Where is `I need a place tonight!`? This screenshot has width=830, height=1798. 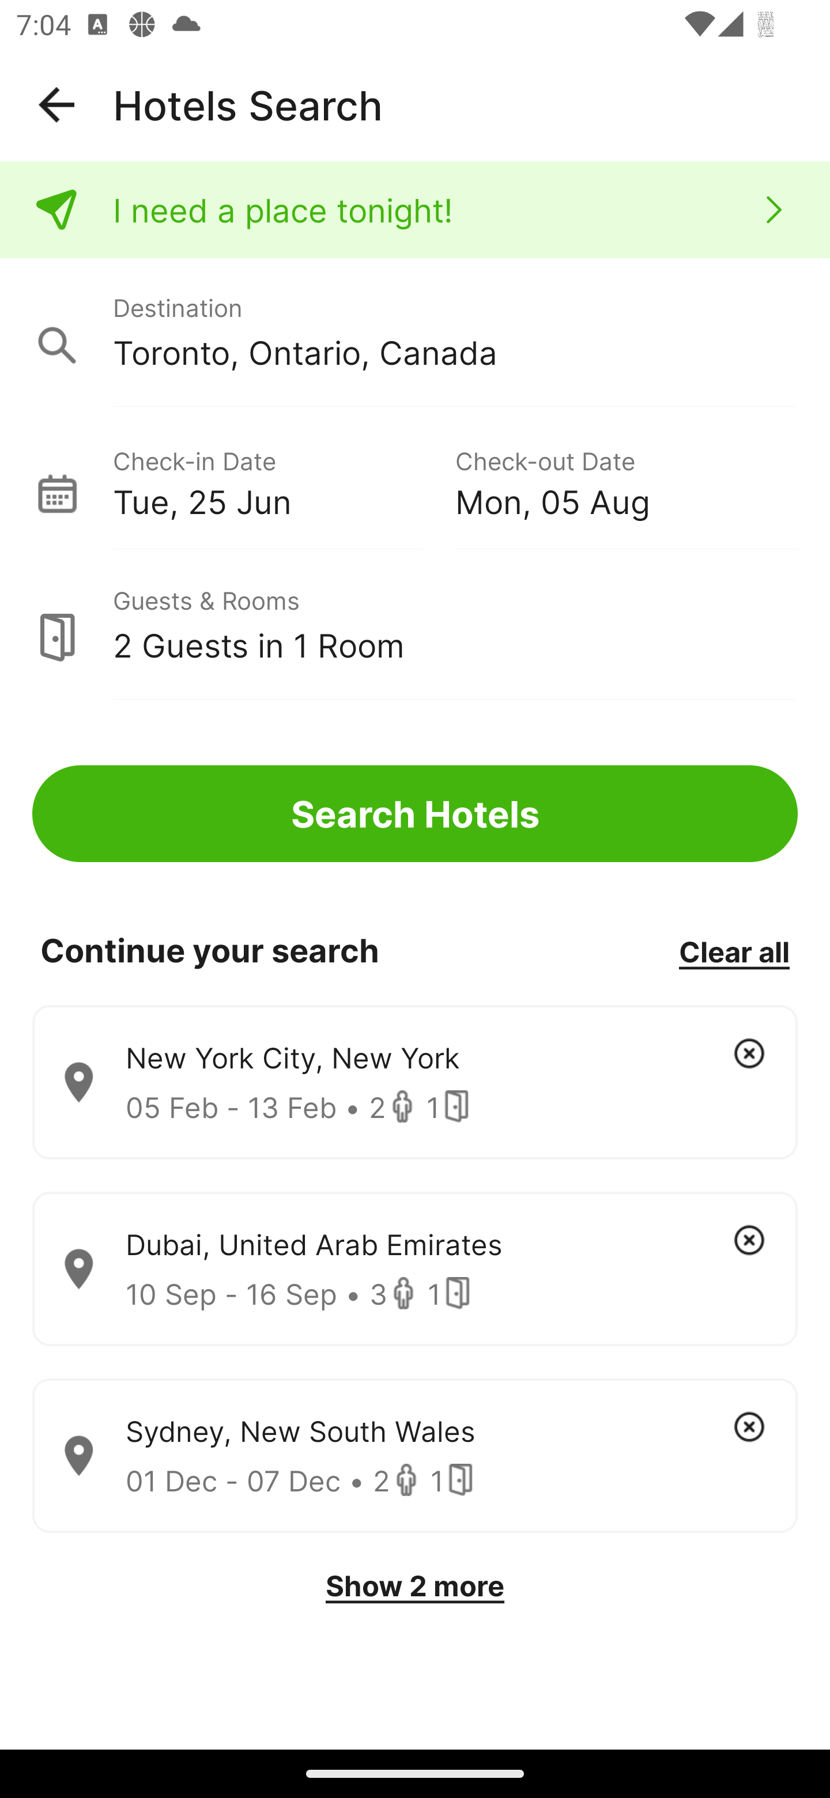
I need a place tonight! is located at coordinates (415, 210).